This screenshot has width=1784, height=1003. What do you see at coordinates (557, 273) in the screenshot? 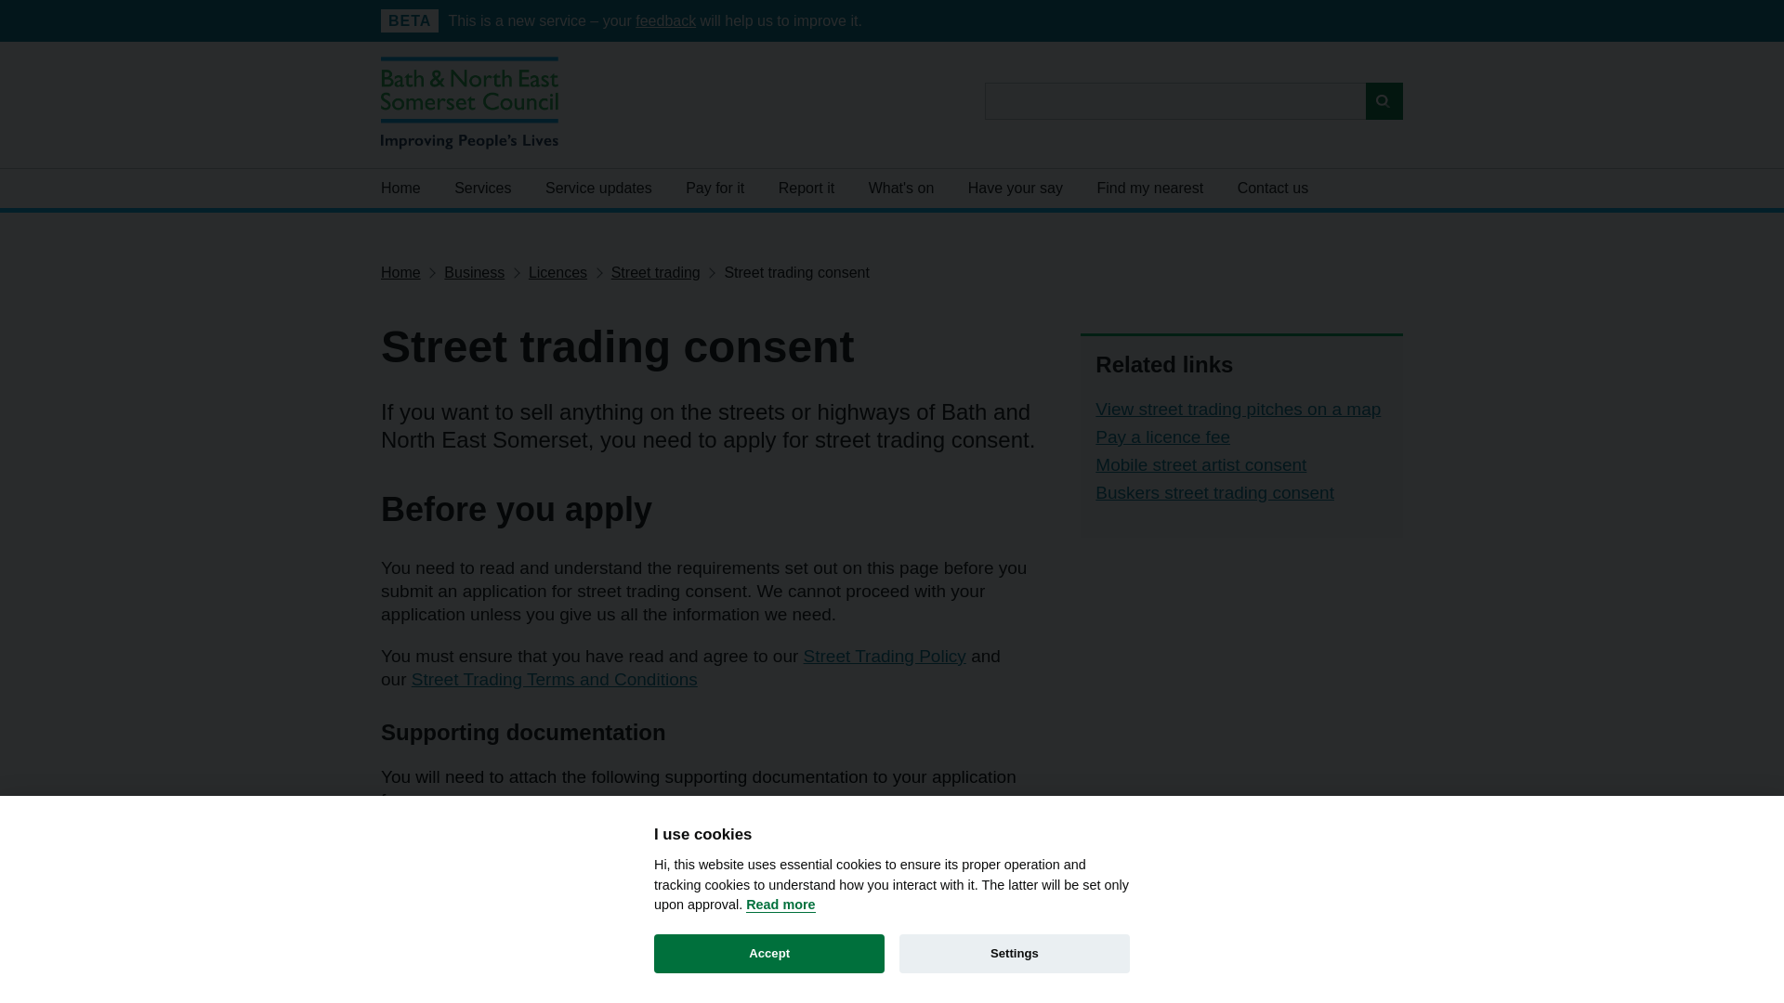
I see `Licences` at bounding box center [557, 273].